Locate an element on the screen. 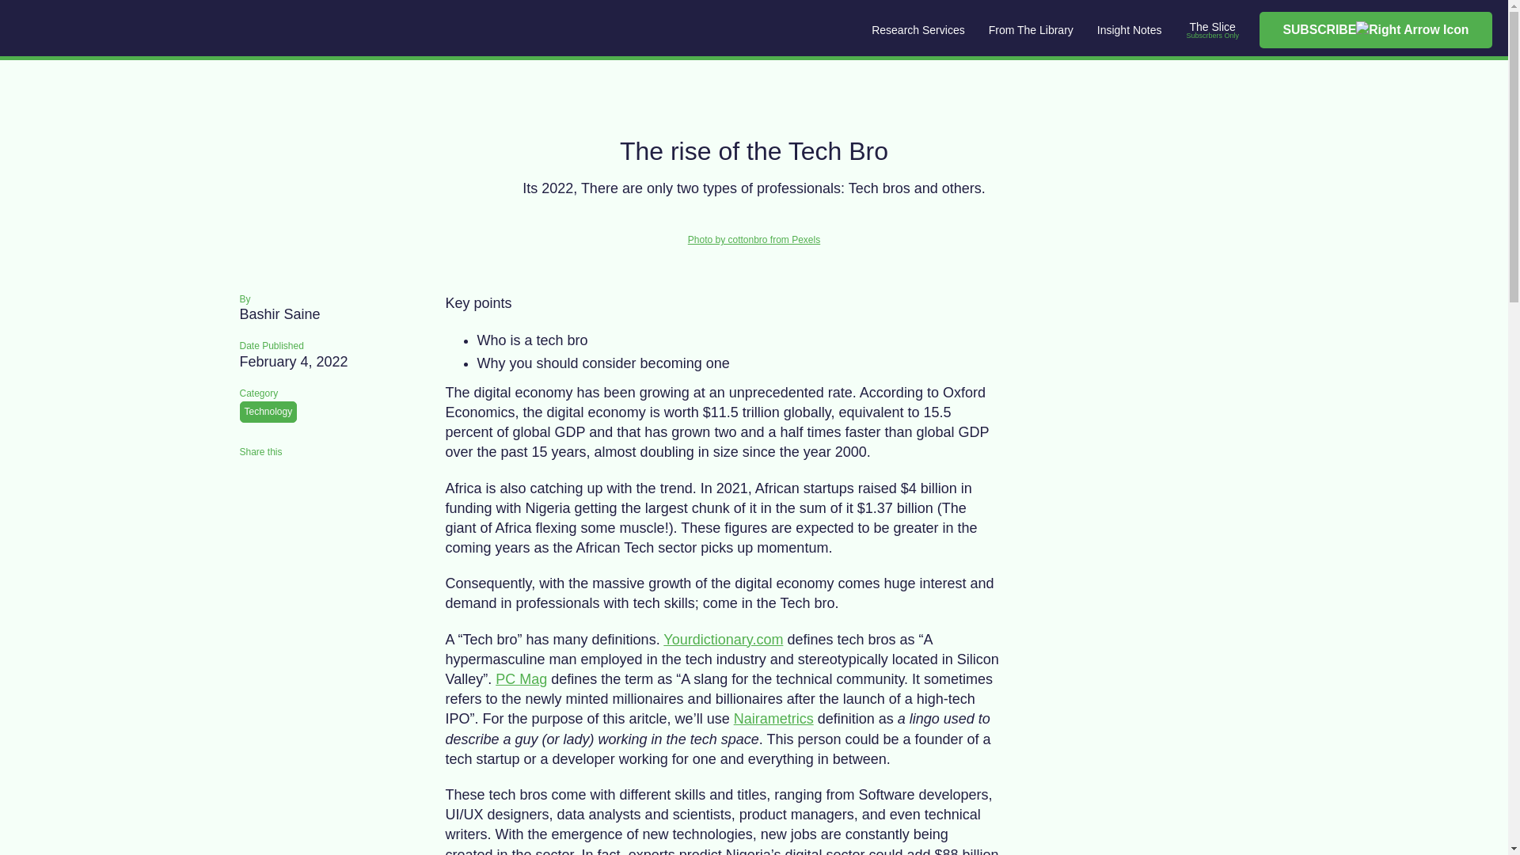 This screenshot has height=855, width=1520. SUBSCRIBE is located at coordinates (1376, 30).